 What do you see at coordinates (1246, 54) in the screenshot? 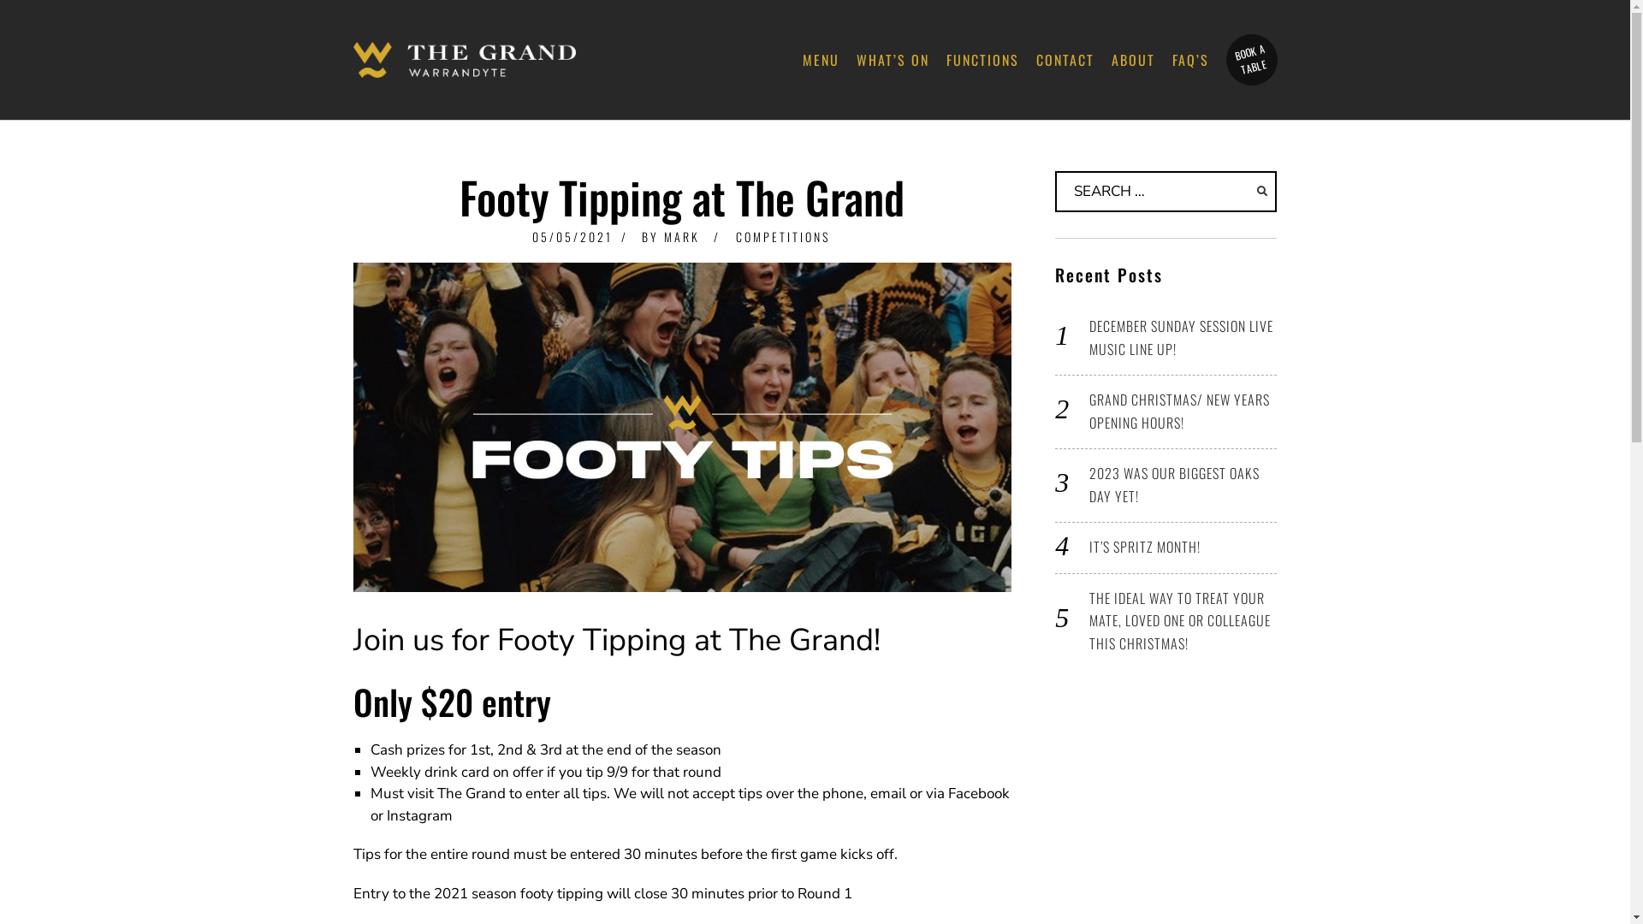
I see `BOOK A
TABLE` at bounding box center [1246, 54].